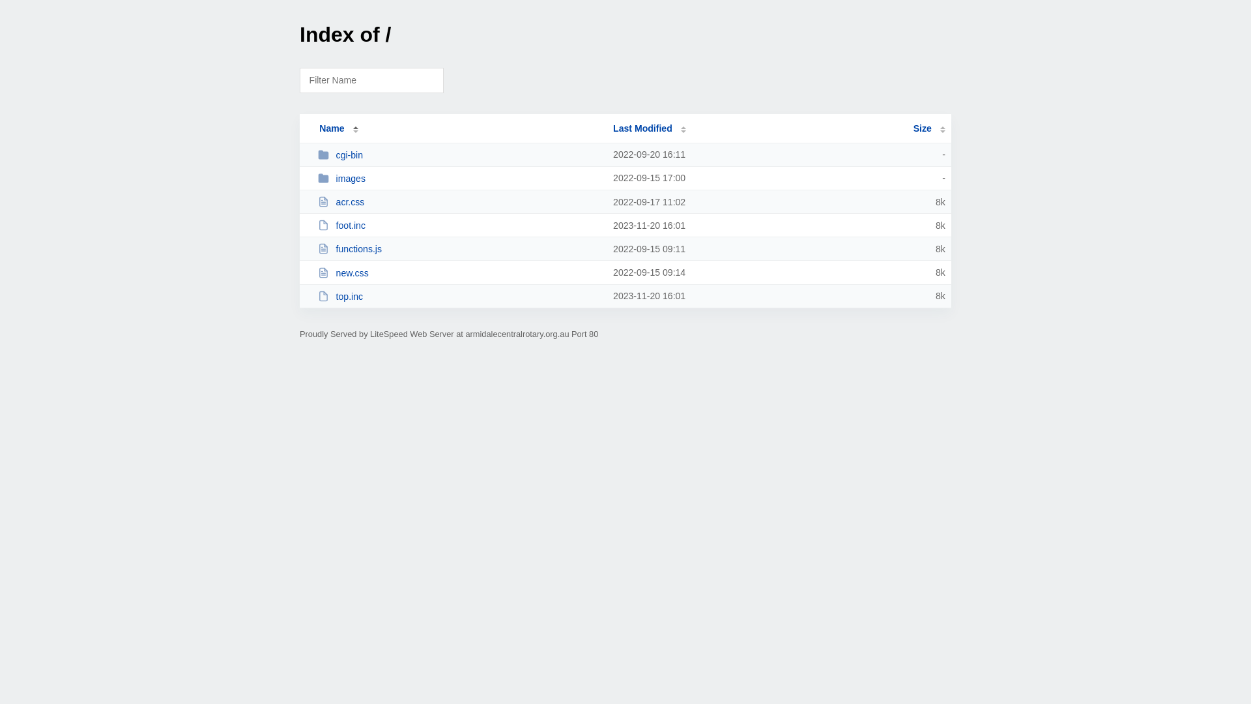  What do you see at coordinates (460, 249) in the screenshot?
I see `functions.js` at bounding box center [460, 249].